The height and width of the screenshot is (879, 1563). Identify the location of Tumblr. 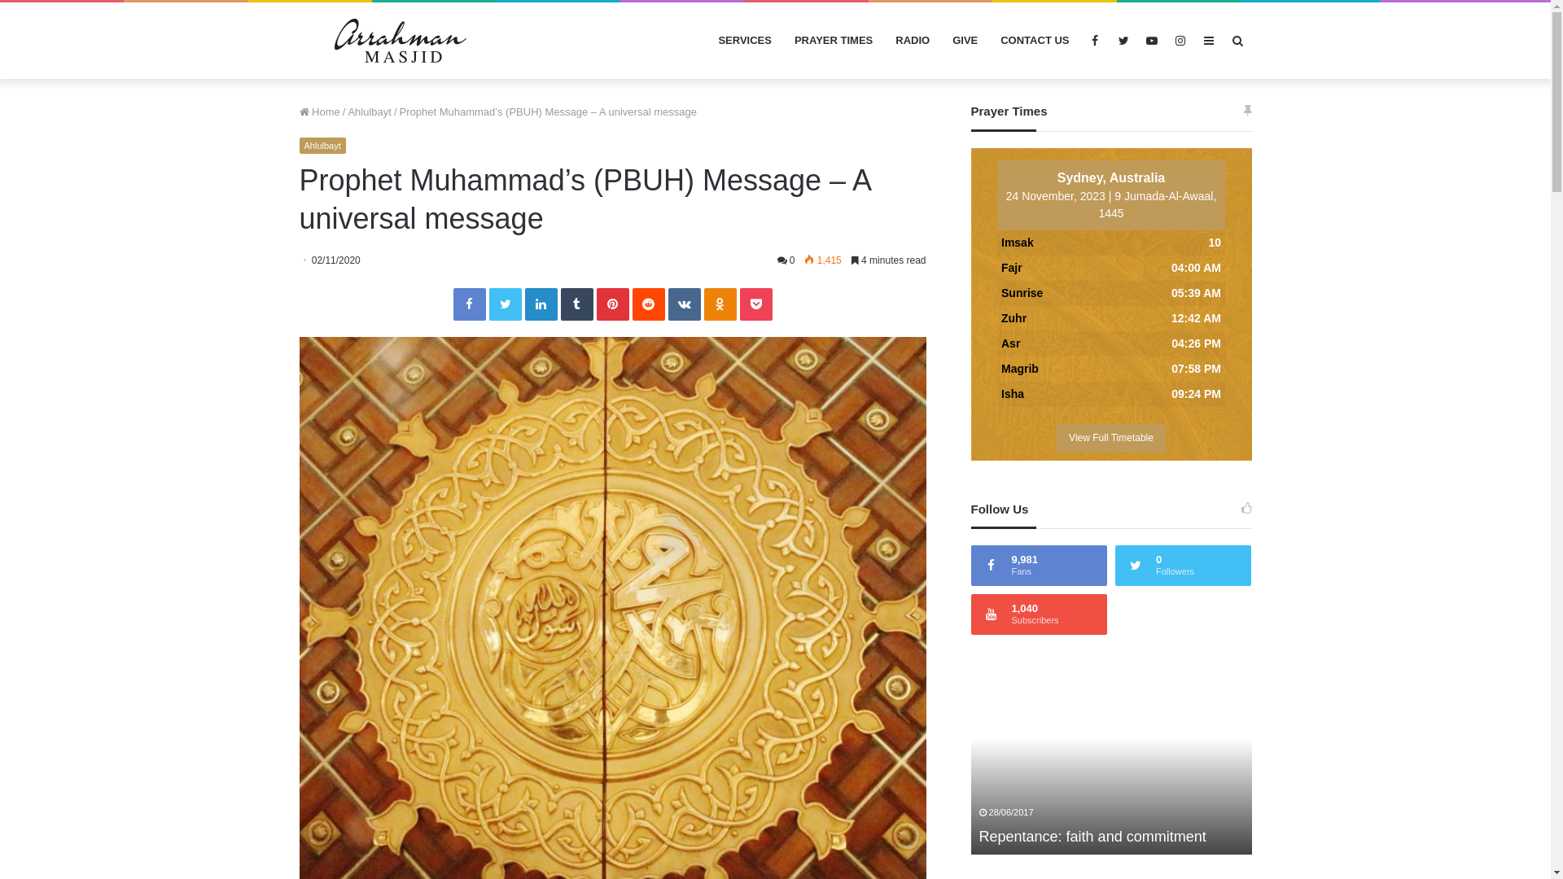
(576, 304).